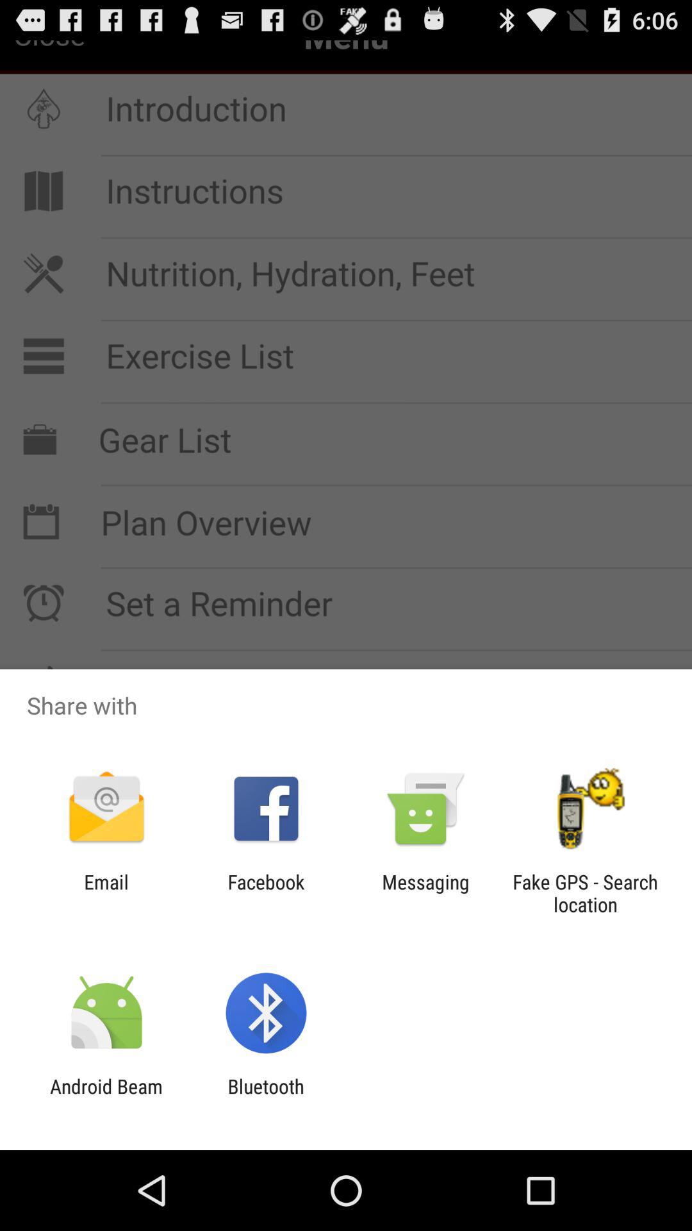 This screenshot has height=1231, width=692. What do you see at coordinates (106, 1098) in the screenshot?
I see `click the app to the left of bluetooth icon` at bounding box center [106, 1098].